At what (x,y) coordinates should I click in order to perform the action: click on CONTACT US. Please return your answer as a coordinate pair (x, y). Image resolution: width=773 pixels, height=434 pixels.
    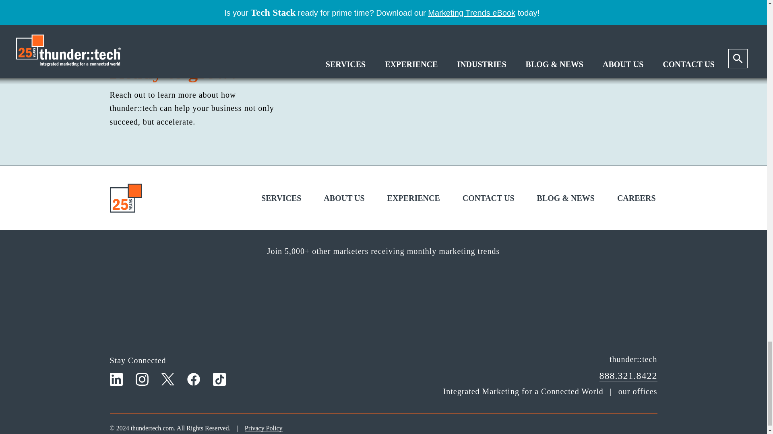
    Looking at the image, I should click on (413, 198).